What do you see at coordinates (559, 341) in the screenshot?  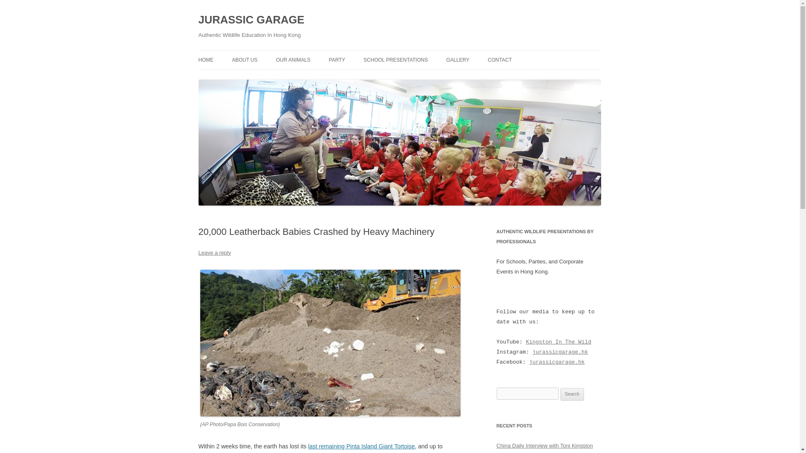 I see `Kingston In The Wild` at bounding box center [559, 341].